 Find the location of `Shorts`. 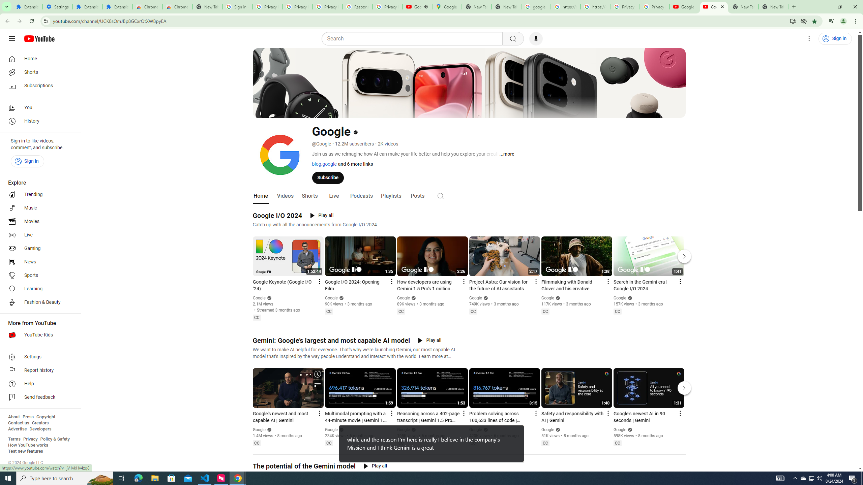

Shorts is located at coordinates (309, 196).